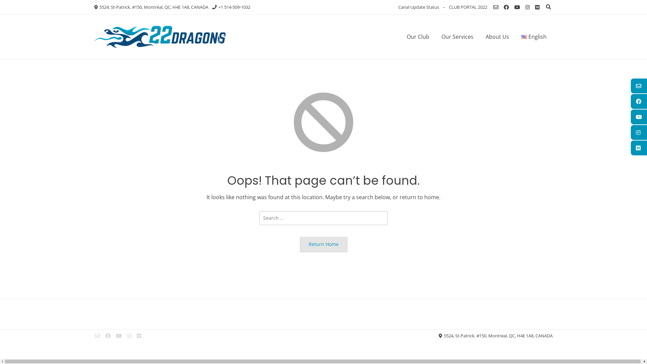  I want to click on Find Us on Facebook, so click(506, 7).